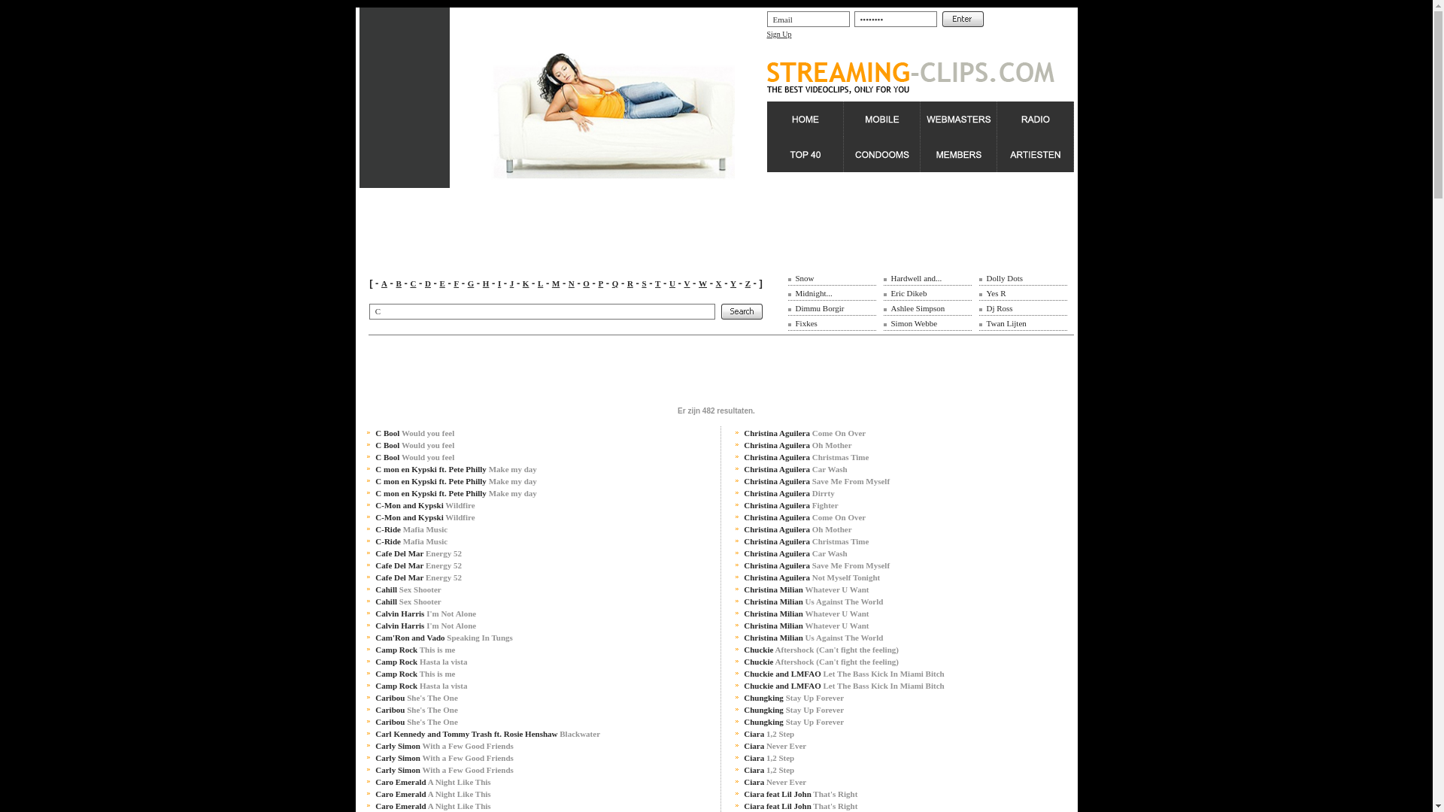 This screenshot has width=1444, height=812. I want to click on Dolly Dots, so click(1005, 278).